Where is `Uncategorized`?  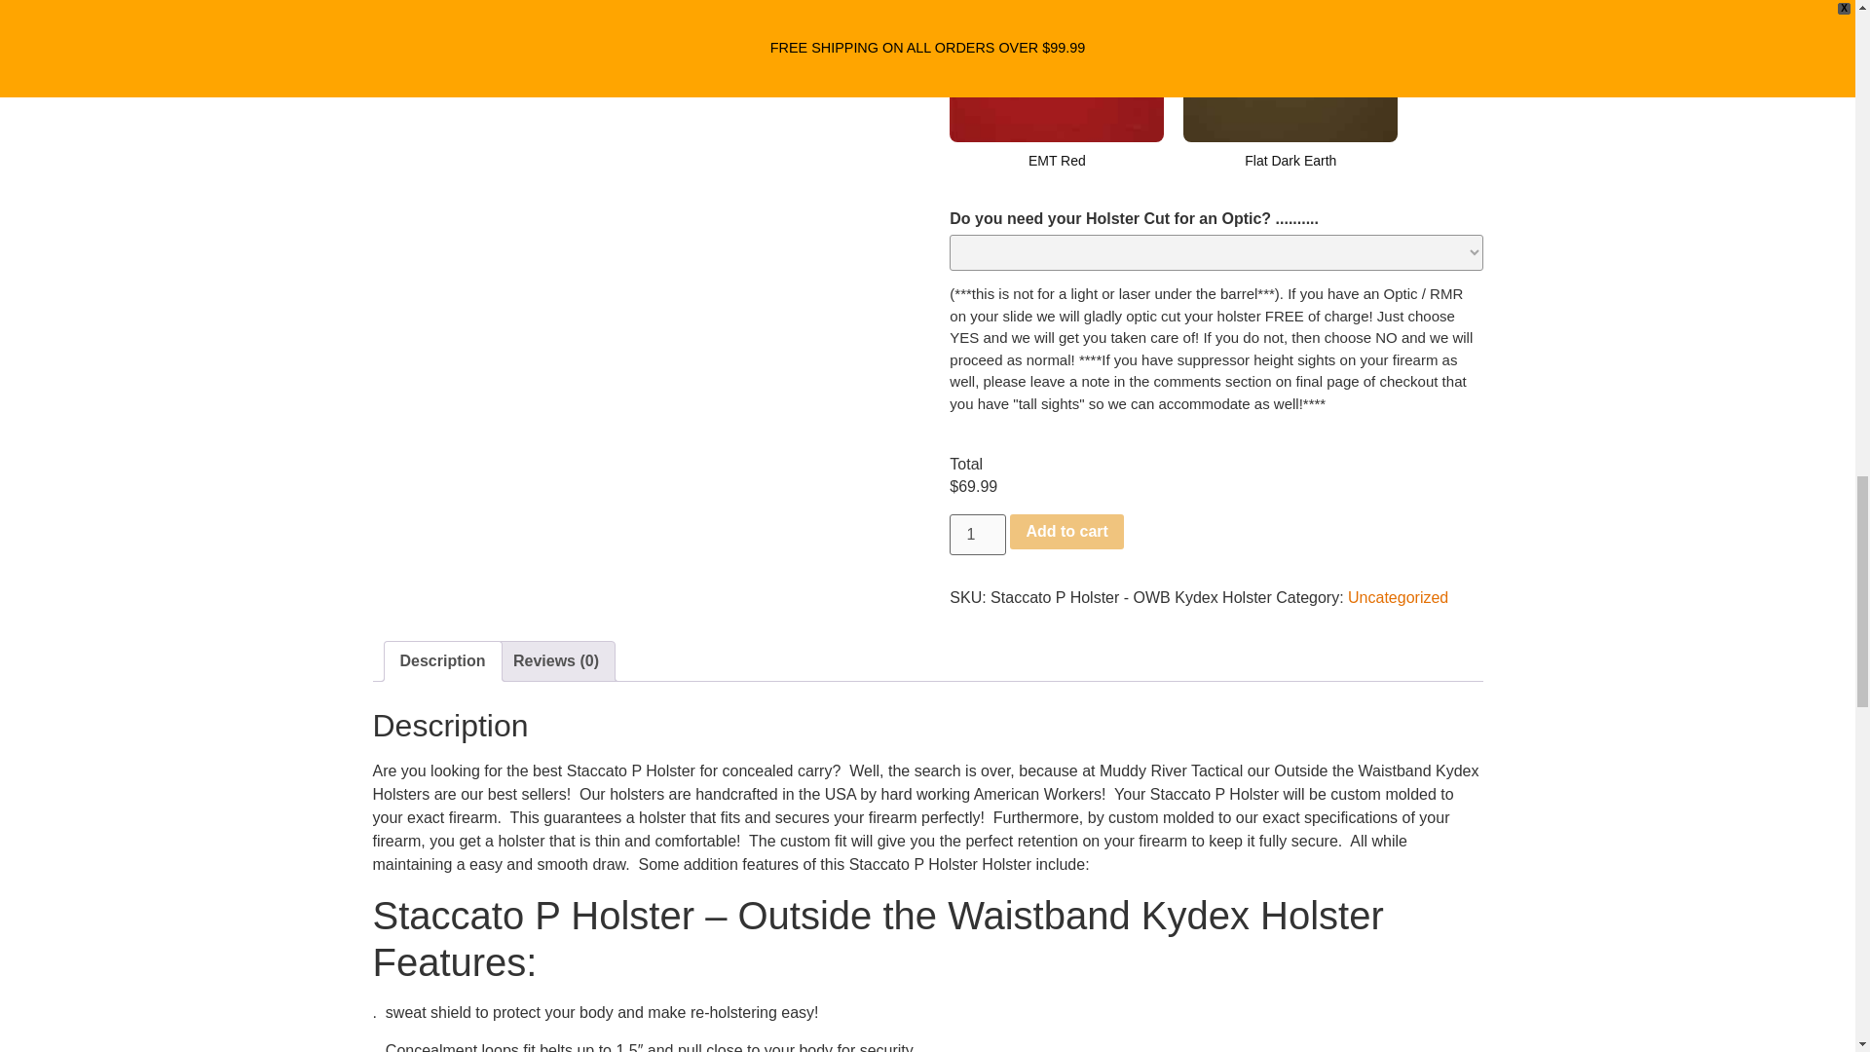 Uncategorized is located at coordinates (1398, 597).